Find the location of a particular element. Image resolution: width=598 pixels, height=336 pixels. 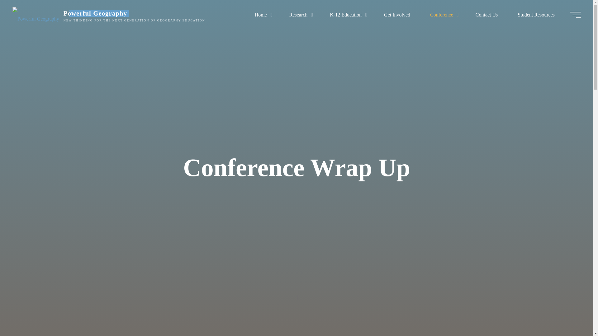

New Thinking for the Next Generation of Geography Education is located at coordinates (95, 13).